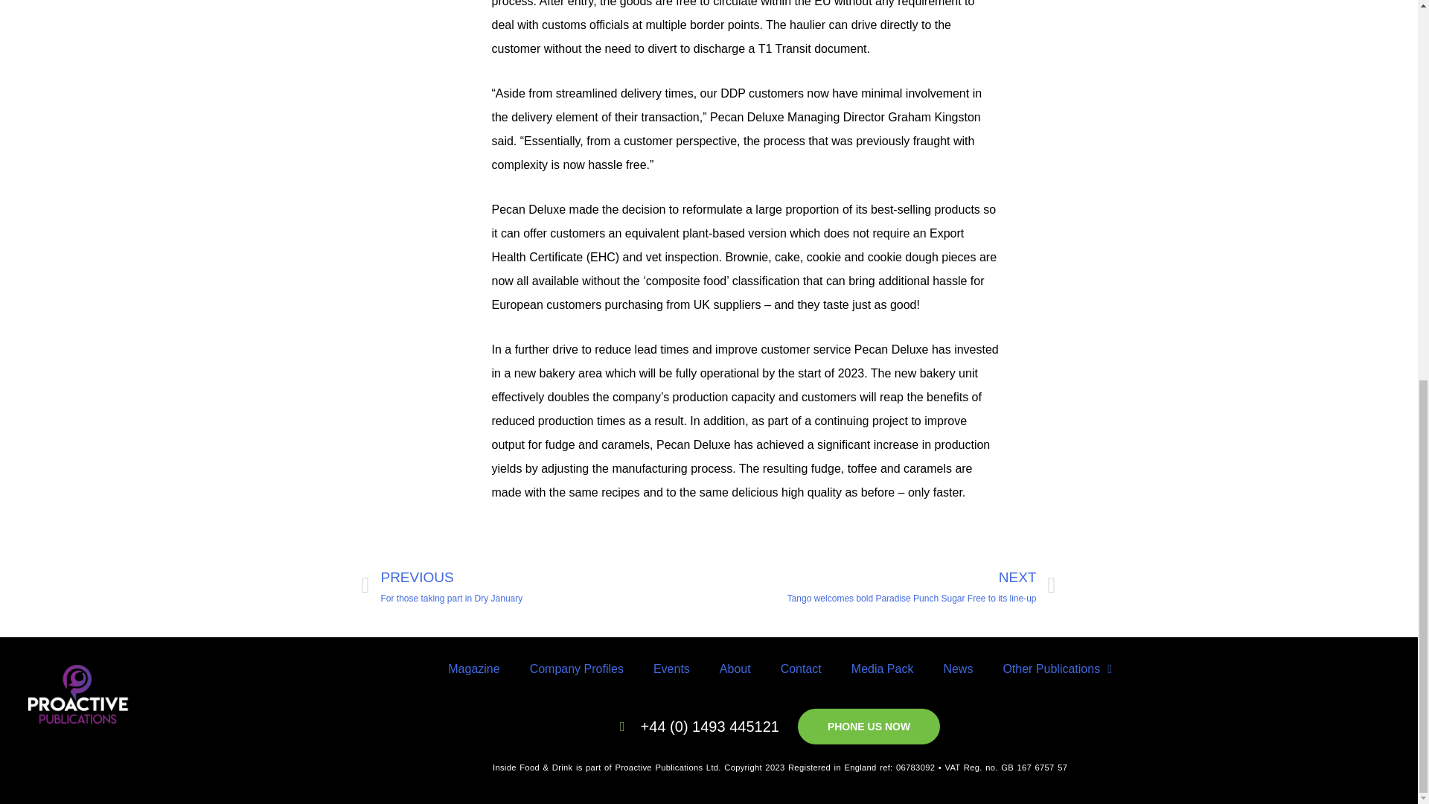  I want to click on About, so click(735, 669).